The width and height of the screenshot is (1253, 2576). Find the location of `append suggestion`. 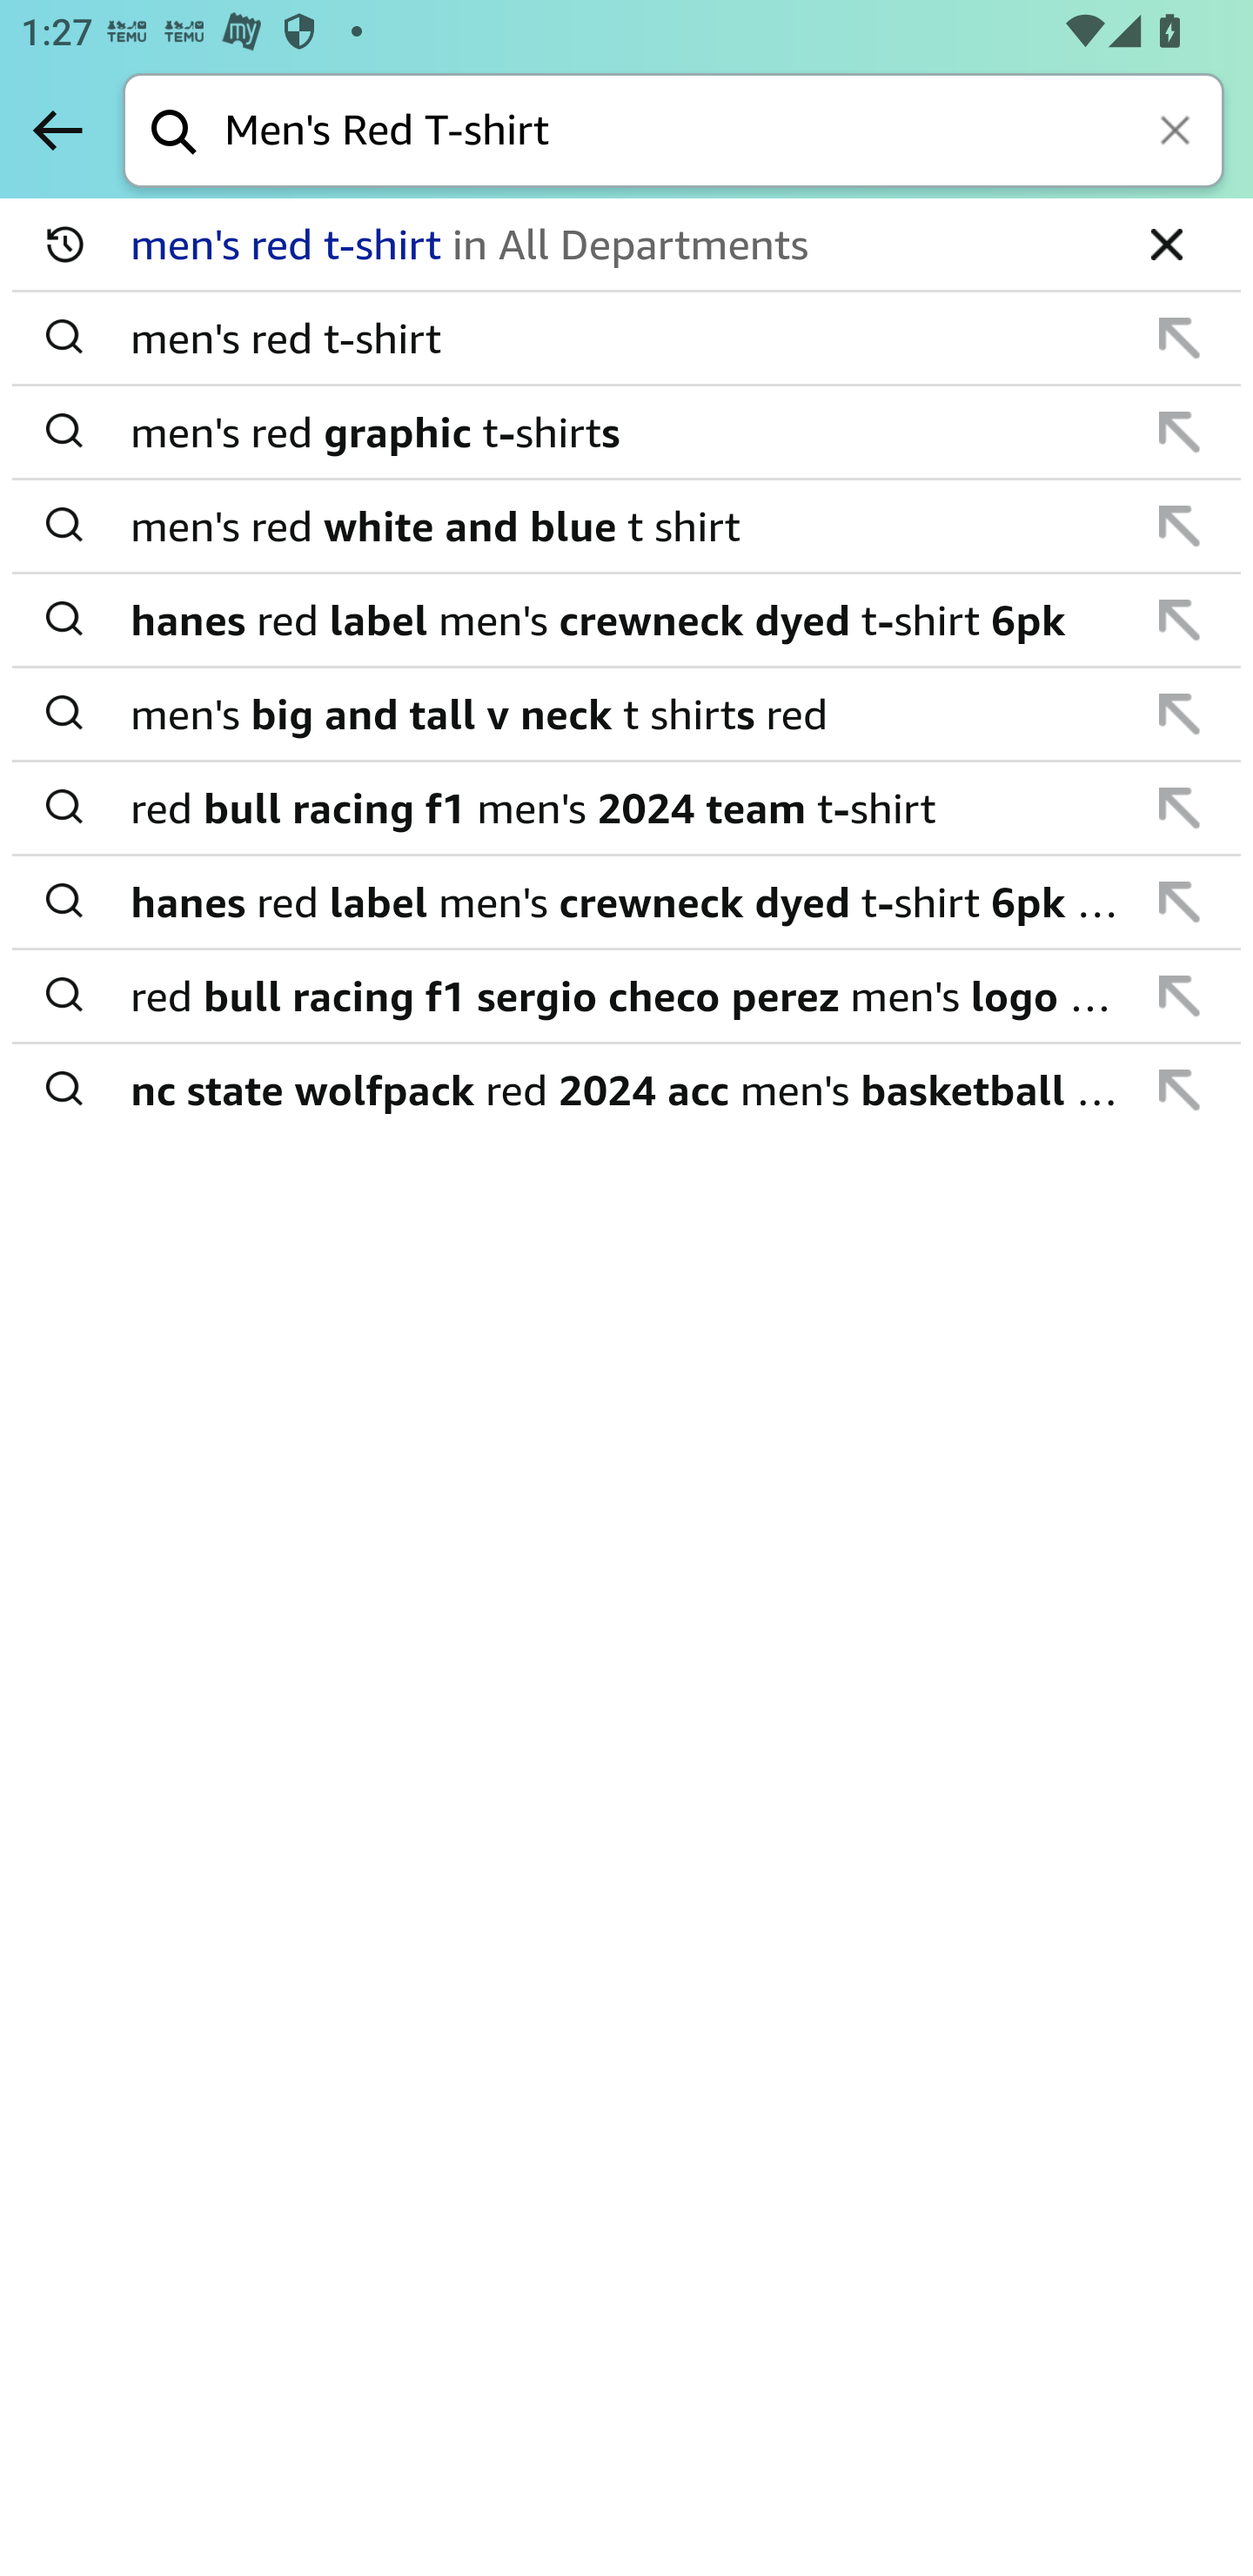

append suggestion is located at coordinates (1180, 339).